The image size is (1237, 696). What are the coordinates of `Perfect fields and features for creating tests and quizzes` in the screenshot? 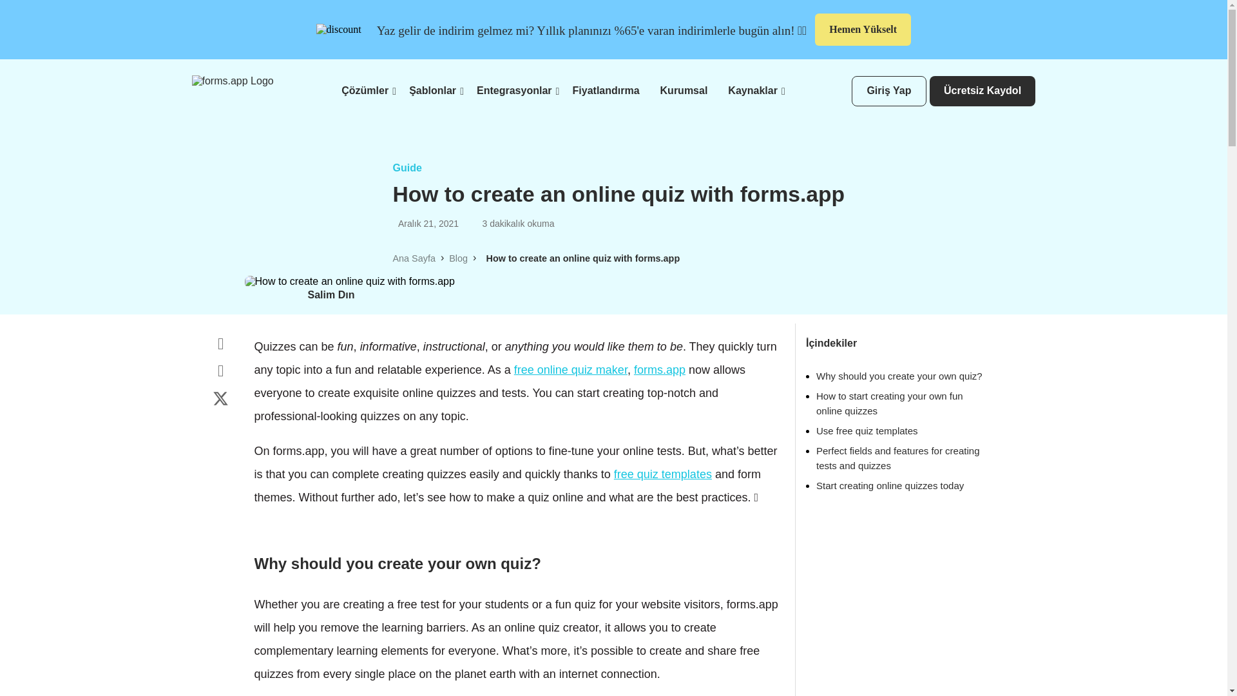 It's located at (898, 458).